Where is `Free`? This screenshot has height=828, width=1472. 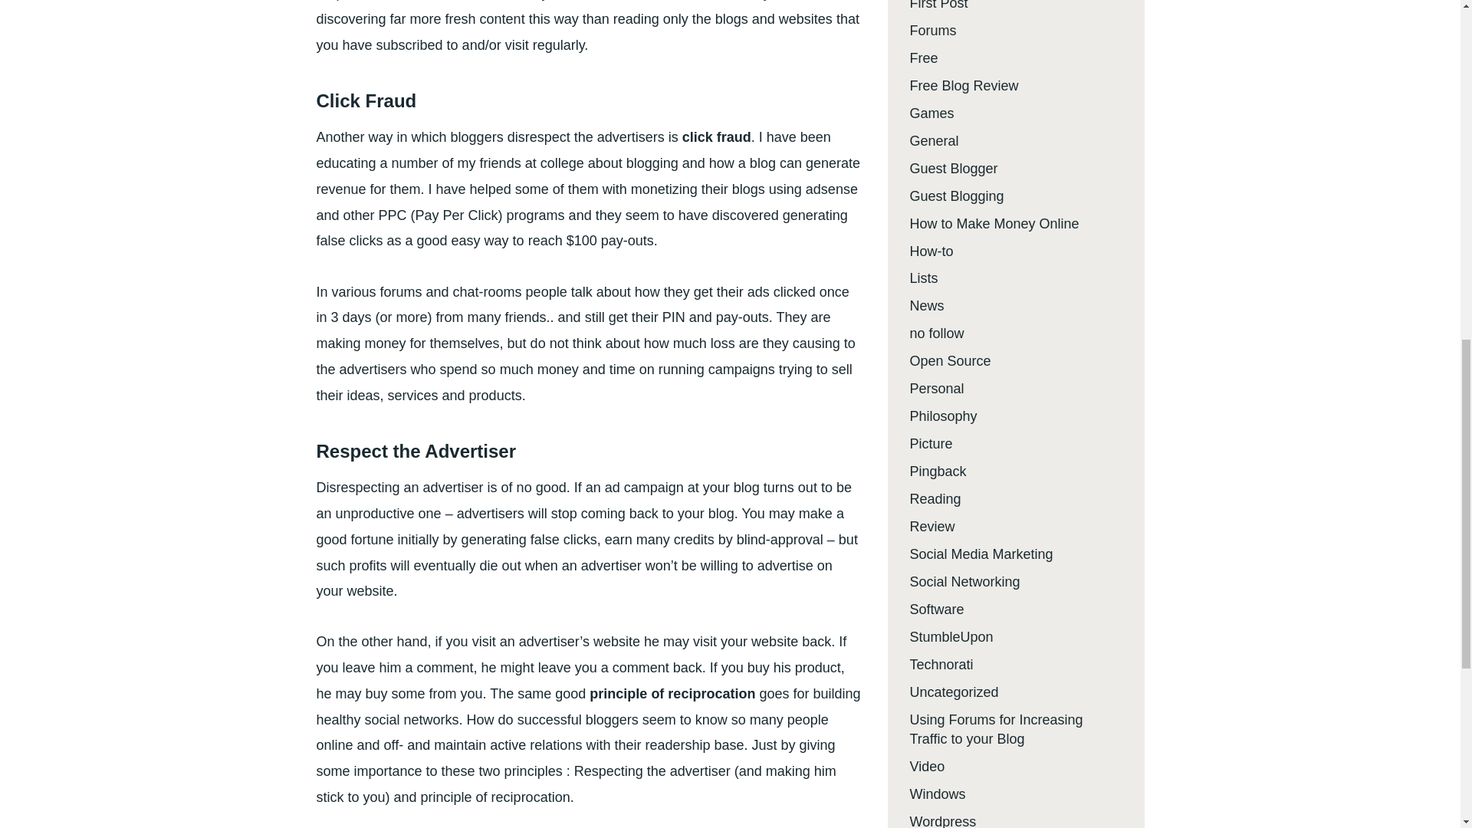 Free is located at coordinates (923, 58).